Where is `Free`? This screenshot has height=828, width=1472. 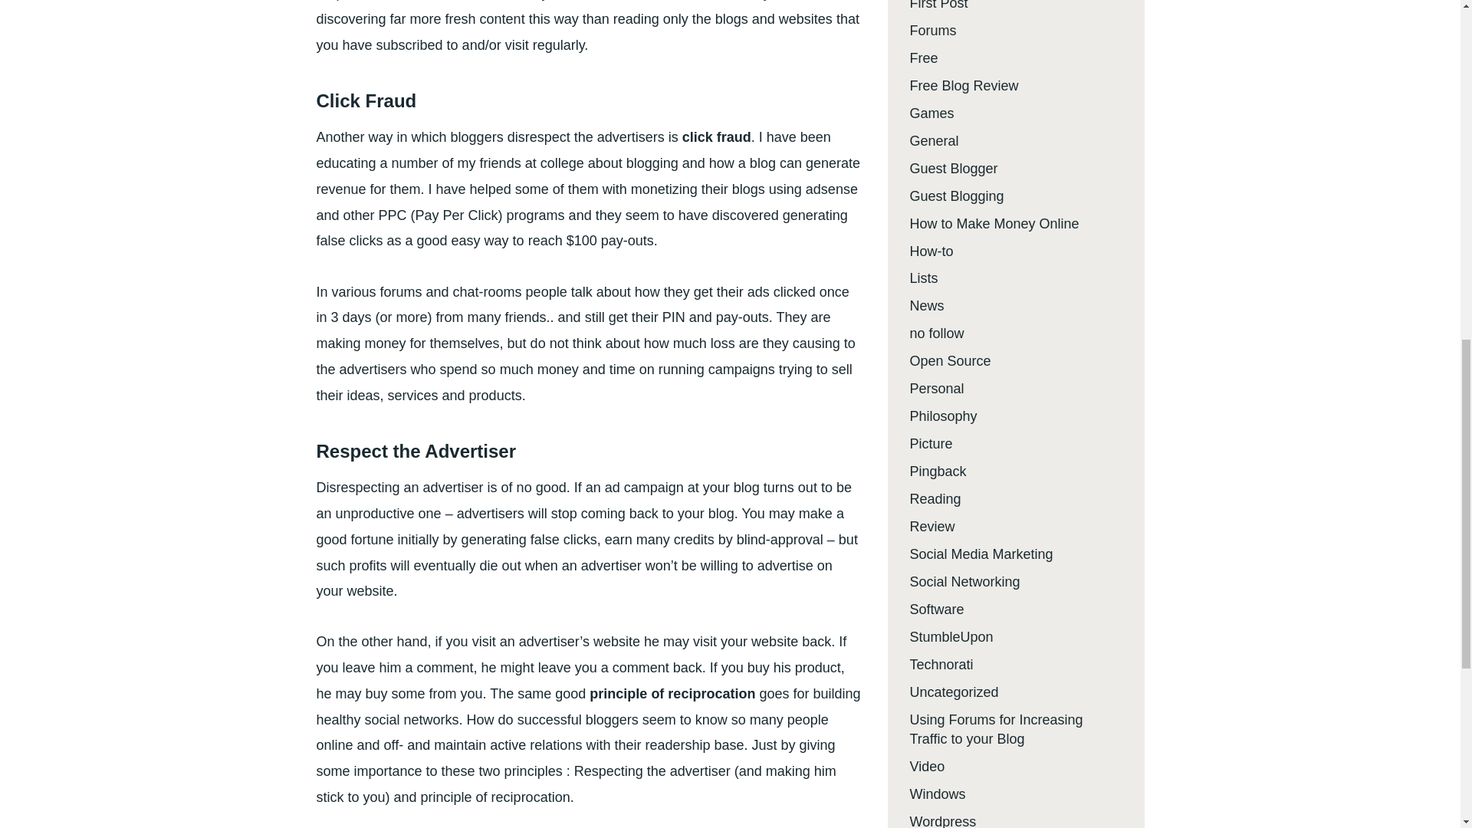 Free is located at coordinates (923, 58).